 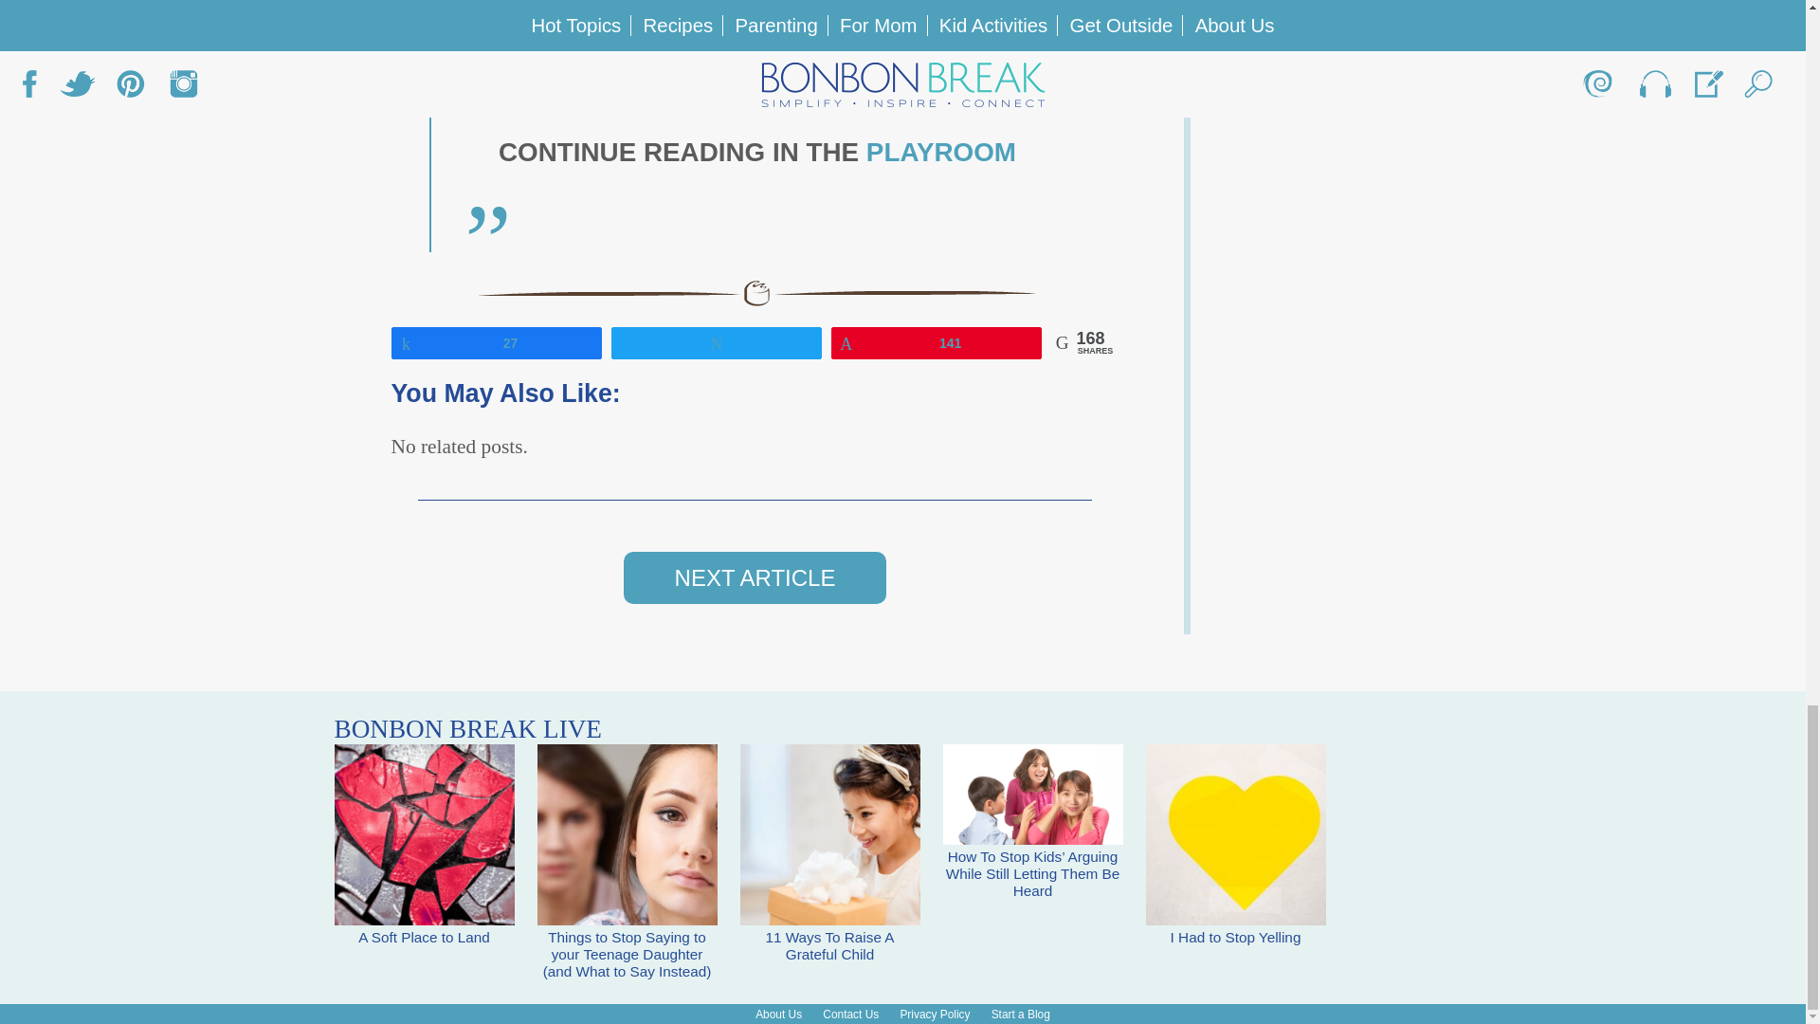 What do you see at coordinates (755, 578) in the screenshot?
I see `NEXT ARTICLE` at bounding box center [755, 578].